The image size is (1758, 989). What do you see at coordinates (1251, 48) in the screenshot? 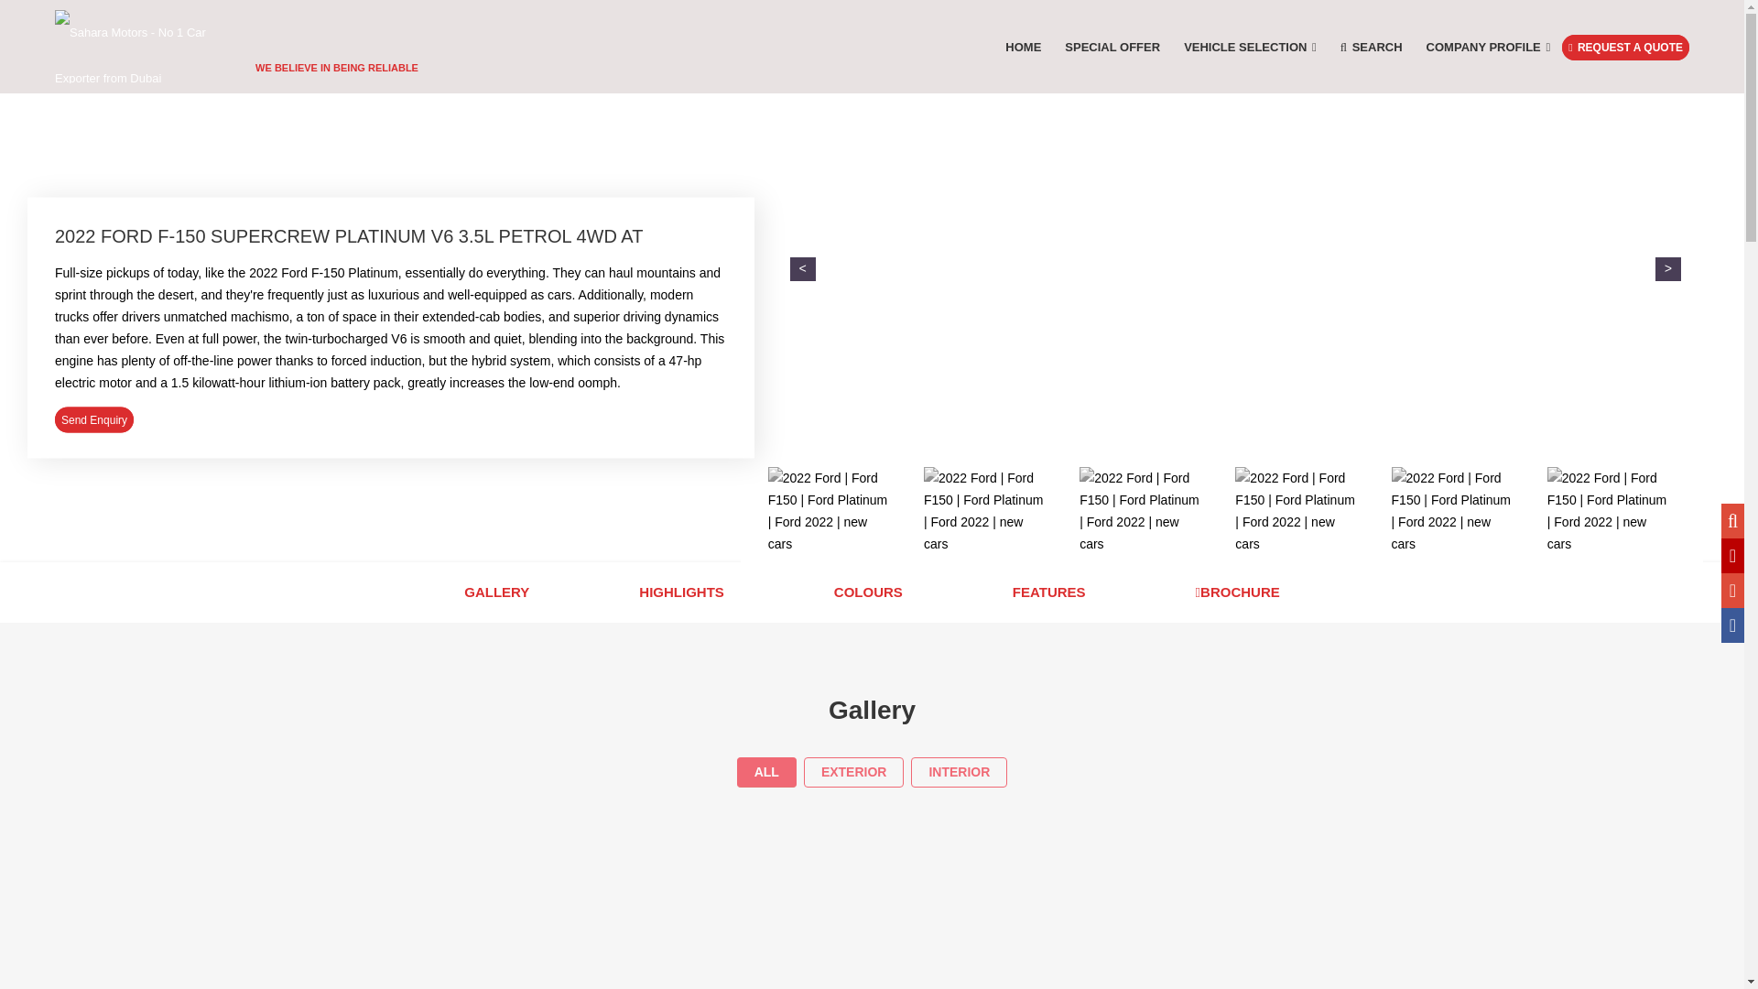
I see `VEHICLE SELECTION` at bounding box center [1251, 48].